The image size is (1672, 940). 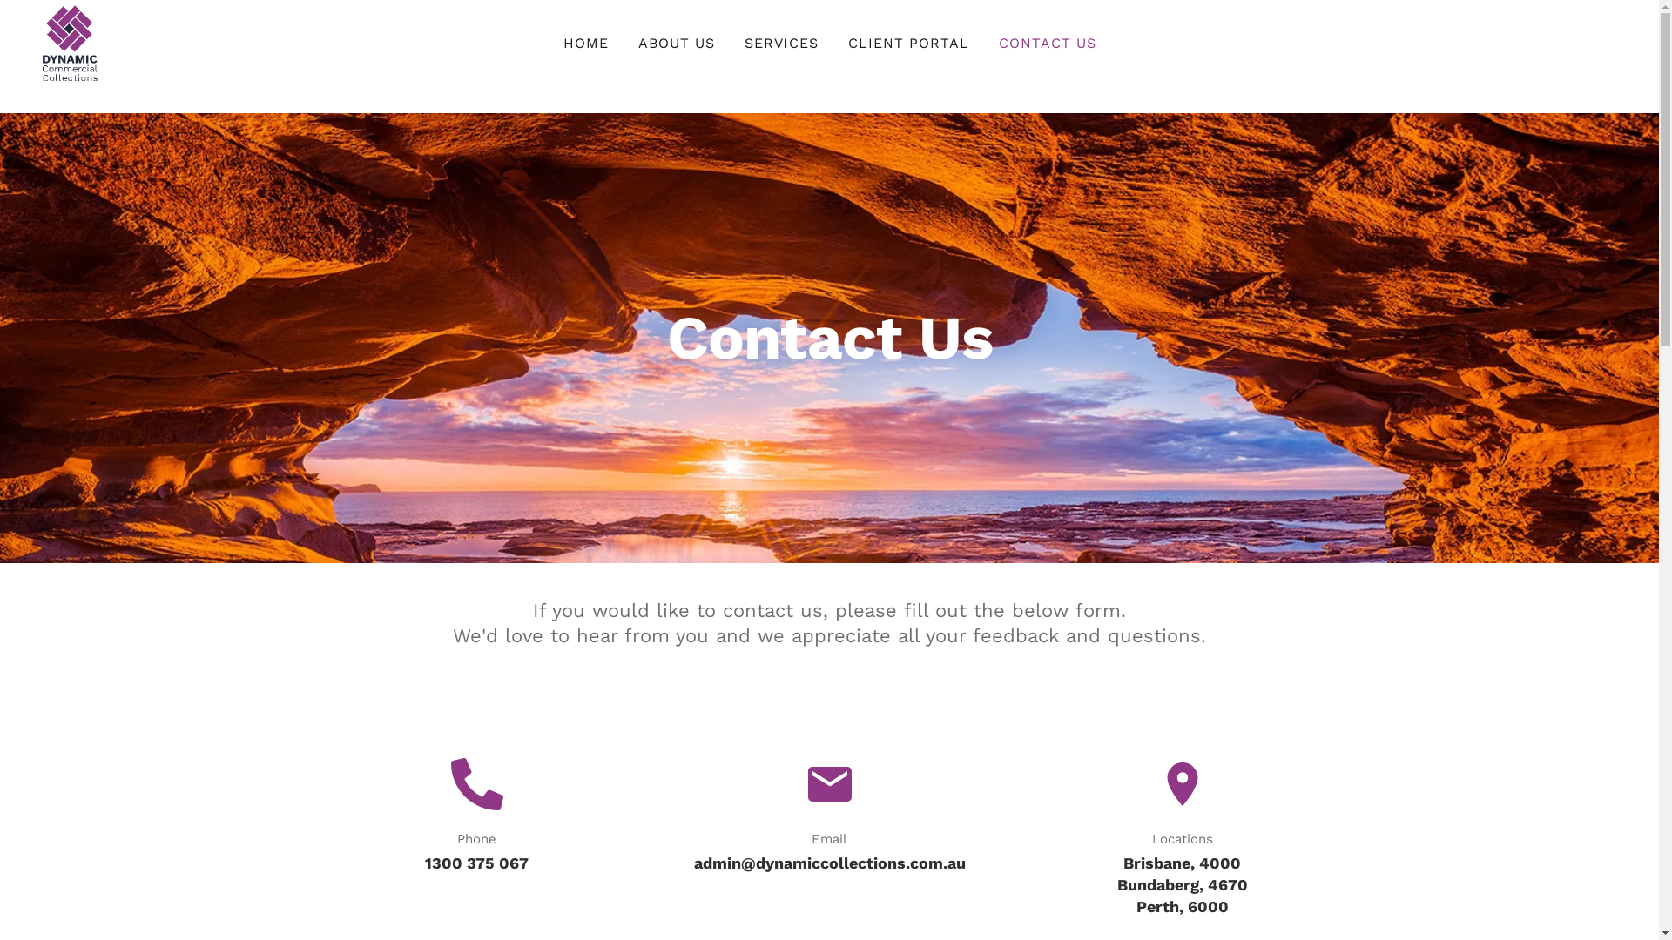 What do you see at coordinates (1048, 44) in the screenshot?
I see `CONTACT US` at bounding box center [1048, 44].